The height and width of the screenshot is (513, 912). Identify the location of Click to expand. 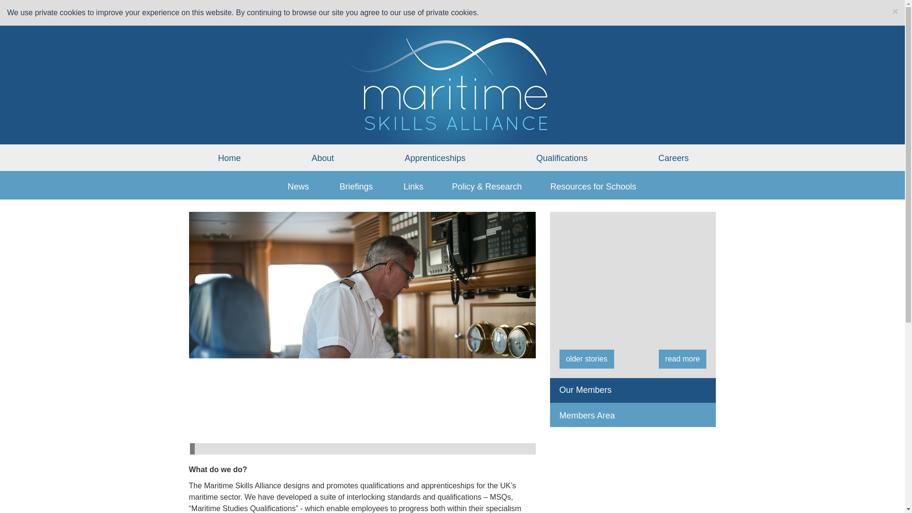
(580, 389).